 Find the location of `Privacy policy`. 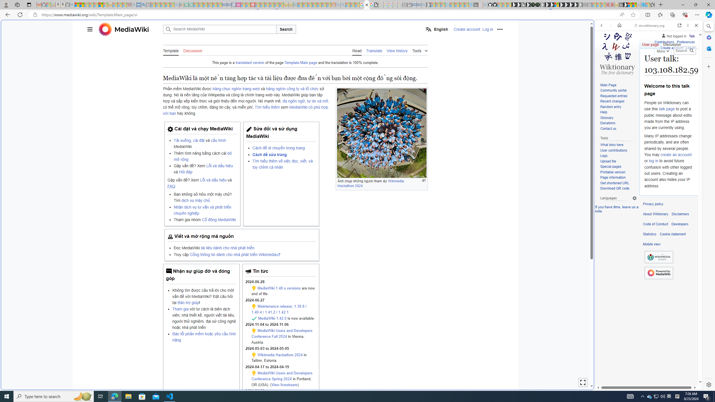

Privacy policy is located at coordinates (653, 204).